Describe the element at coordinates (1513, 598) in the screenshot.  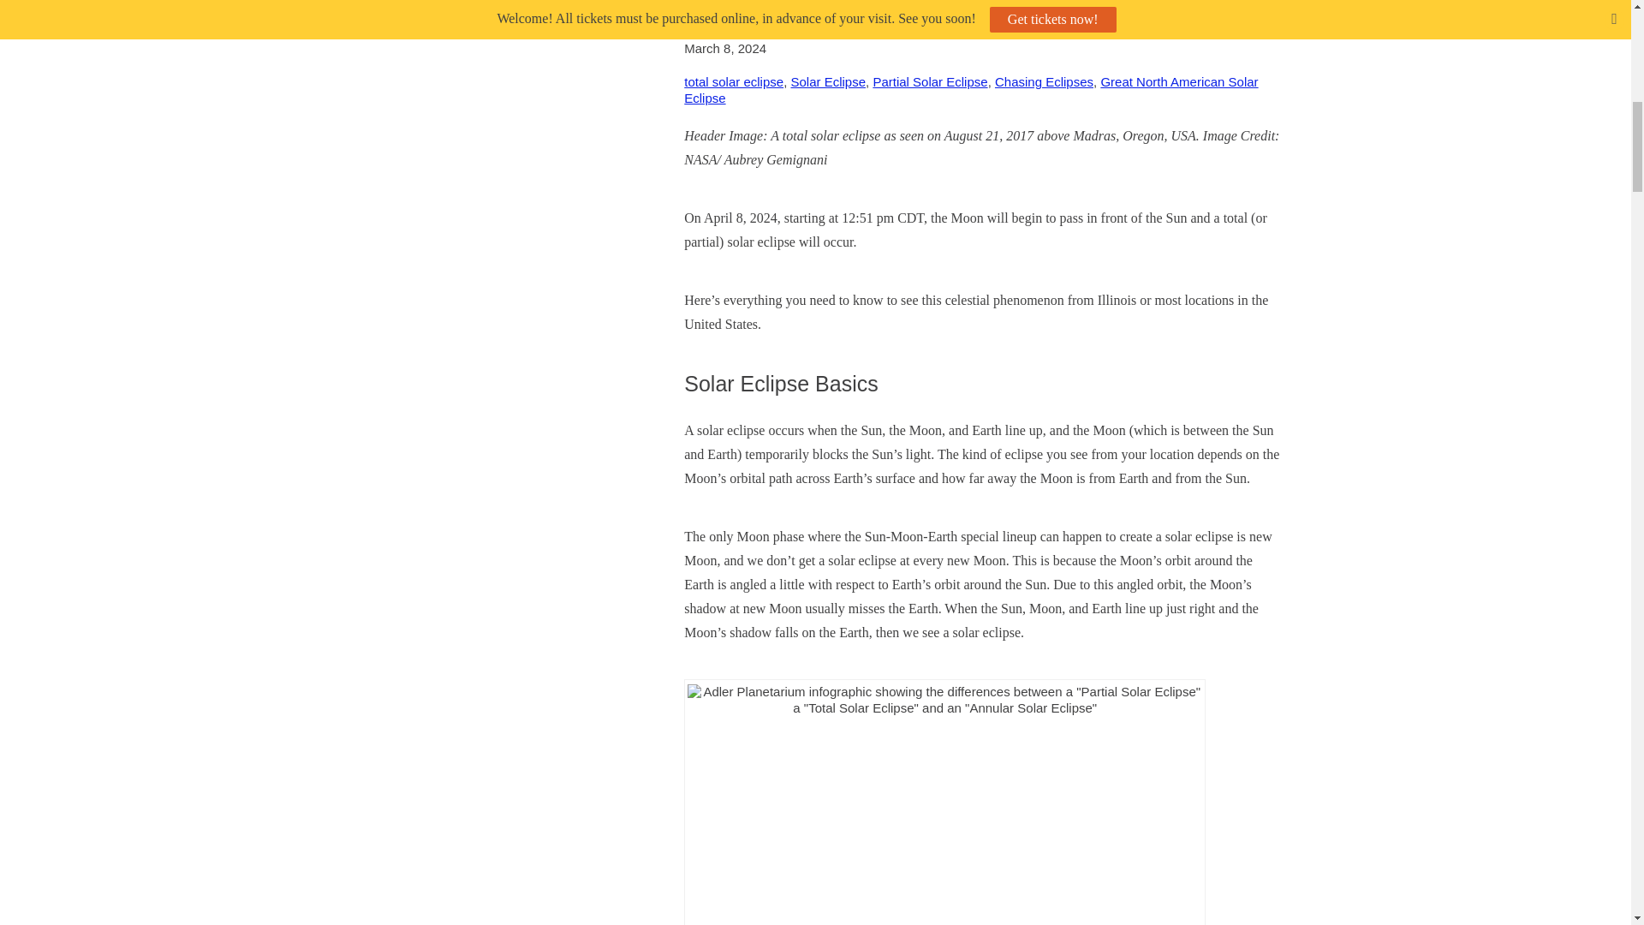
I see `Volunteers` at that location.